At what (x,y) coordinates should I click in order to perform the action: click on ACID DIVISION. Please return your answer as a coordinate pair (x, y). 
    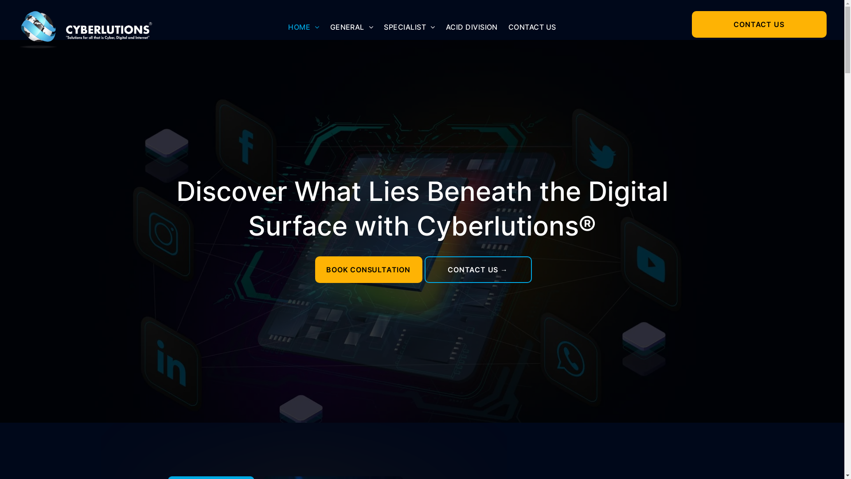
    Looking at the image, I should click on (472, 27).